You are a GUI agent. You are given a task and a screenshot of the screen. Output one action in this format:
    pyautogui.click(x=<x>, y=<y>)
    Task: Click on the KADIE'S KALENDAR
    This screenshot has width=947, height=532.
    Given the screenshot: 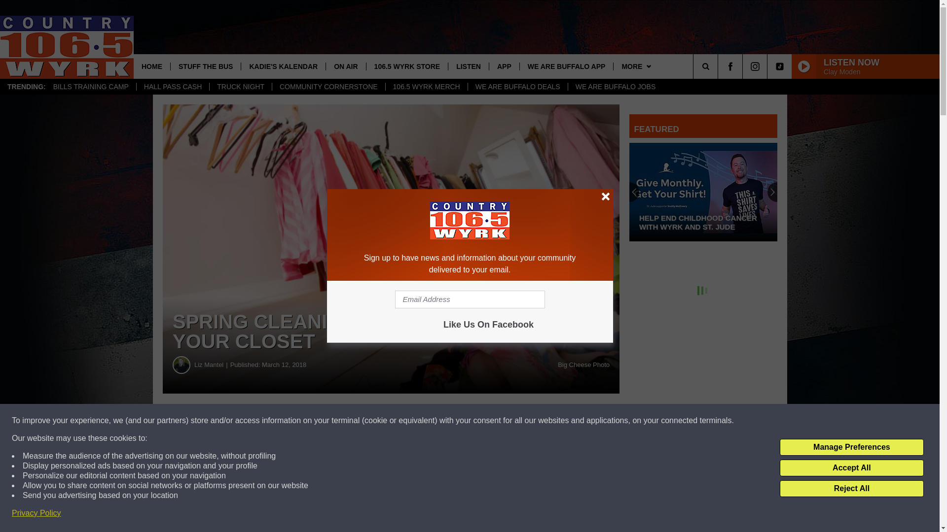 What is the action you would take?
    pyautogui.click(x=283, y=66)
    